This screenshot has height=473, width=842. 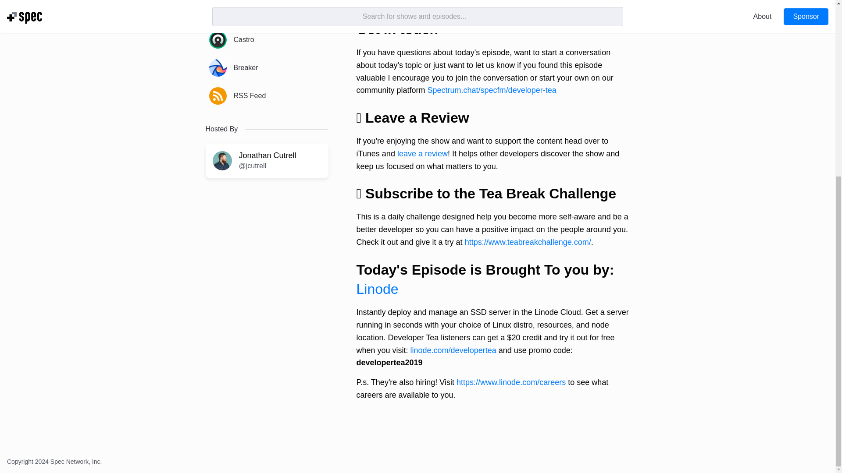 I want to click on leave a review, so click(x=423, y=153).